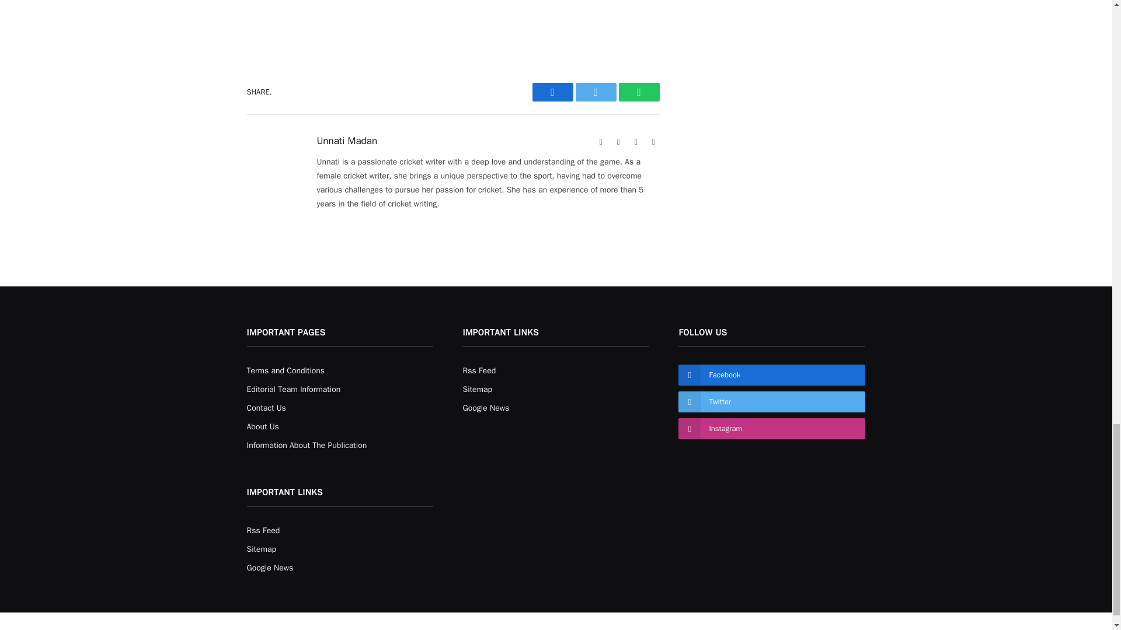 The height and width of the screenshot is (630, 1121). What do you see at coordinates (596, 92) in the screenshot?
I see `Twitter` at bounding box center [596, 92].